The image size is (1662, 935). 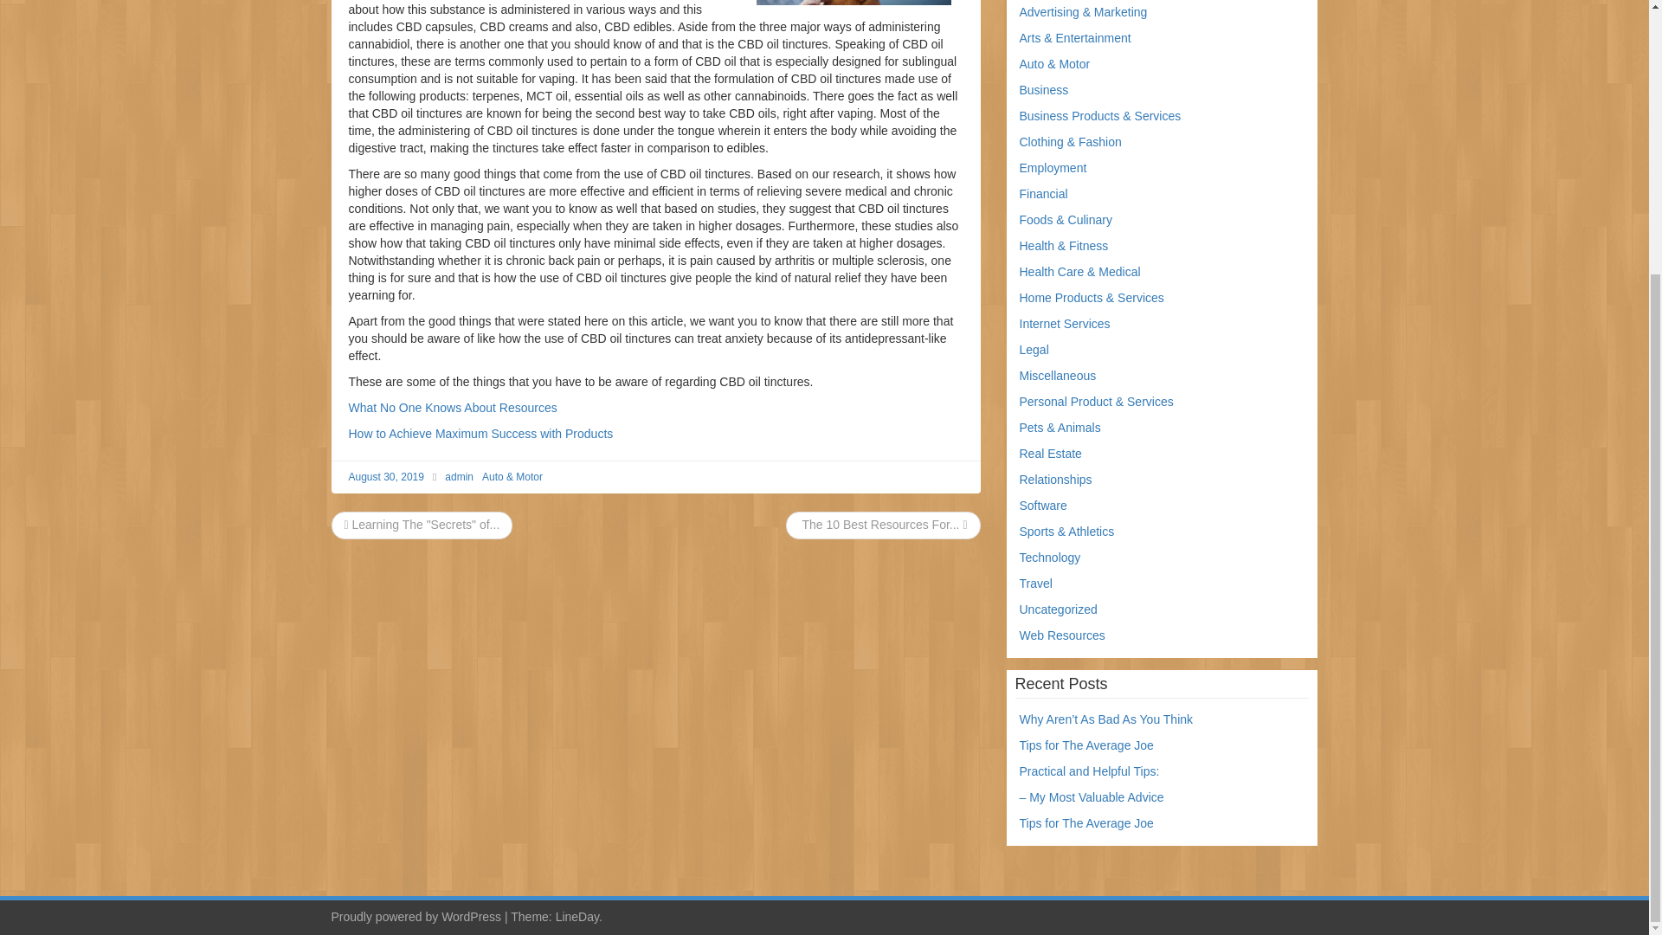 I want to click on August 30, 2019, so click(x=385, y=477).